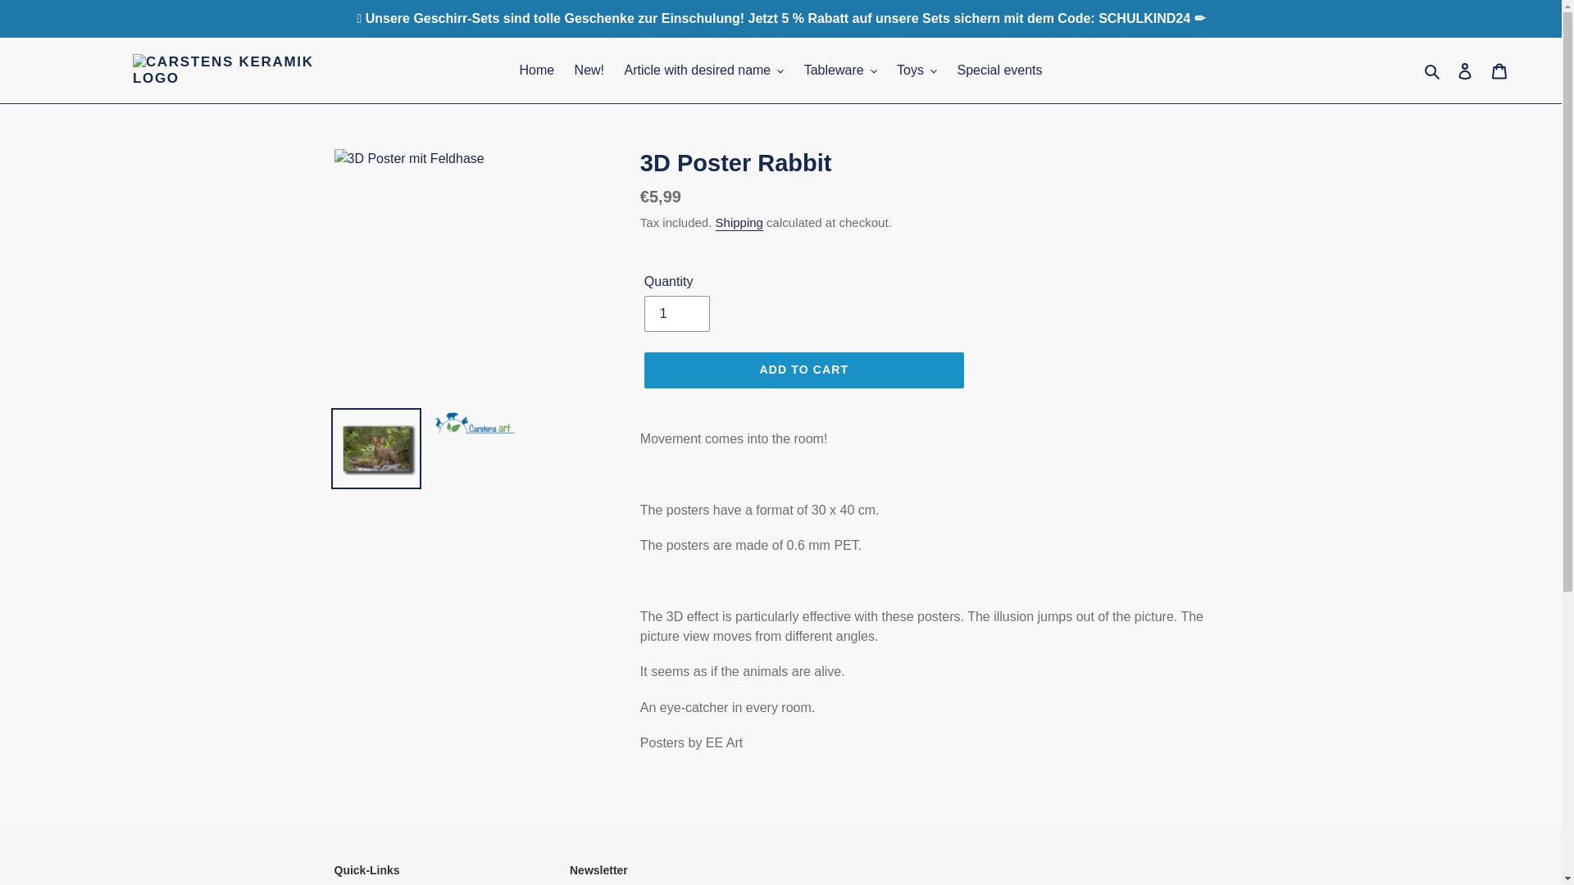 Image resolution: width=1574 pixels, height=885 pixels. What do you see at coordinates (676, 313) in the screenshot?
I see `1` at bounding box center [676, 313].